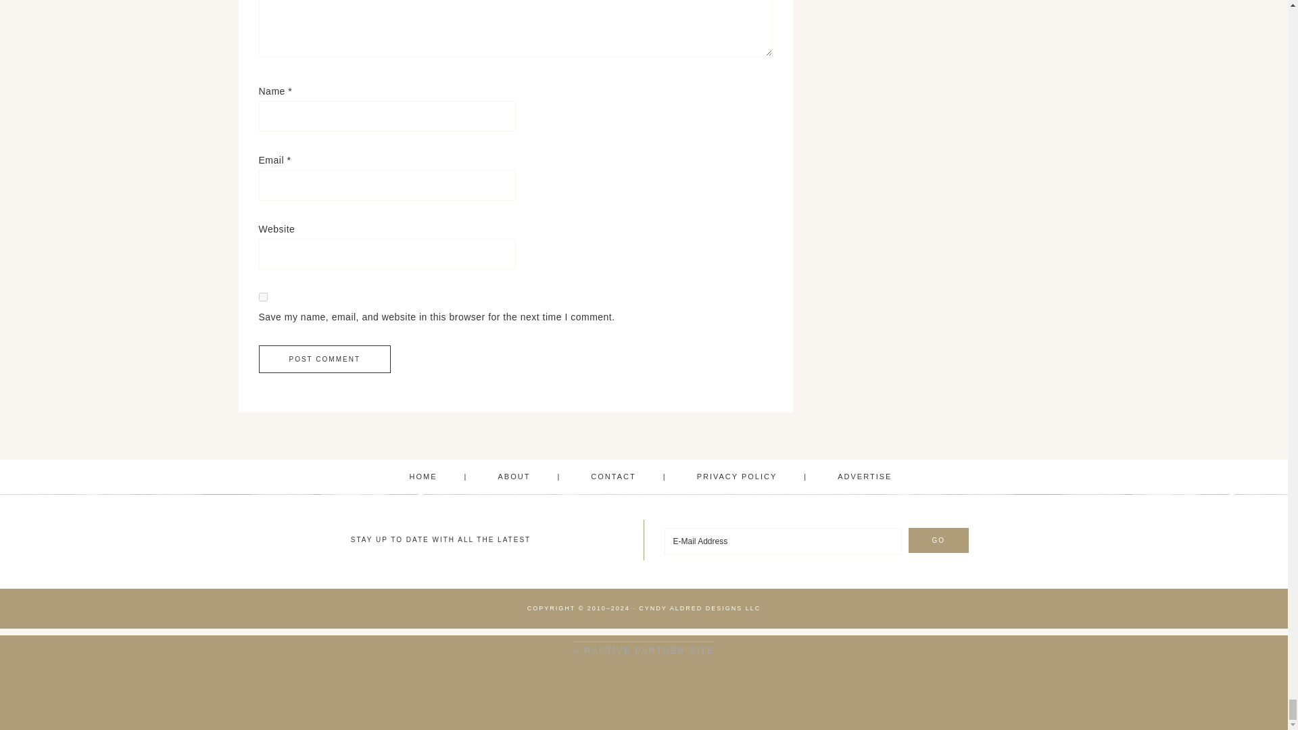  What do you see at coordinates (324, 358) in the screenshot?
I see `Post Comment` at bounding box center [324, 358].